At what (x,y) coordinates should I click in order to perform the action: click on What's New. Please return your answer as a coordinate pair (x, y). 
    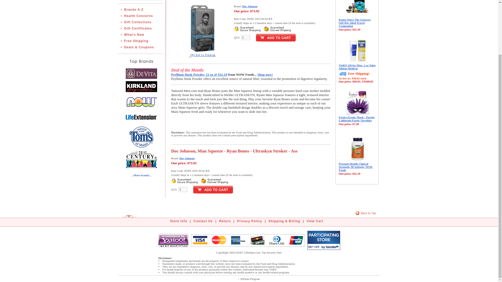
    Looking at the image, I should click on (136, 35).